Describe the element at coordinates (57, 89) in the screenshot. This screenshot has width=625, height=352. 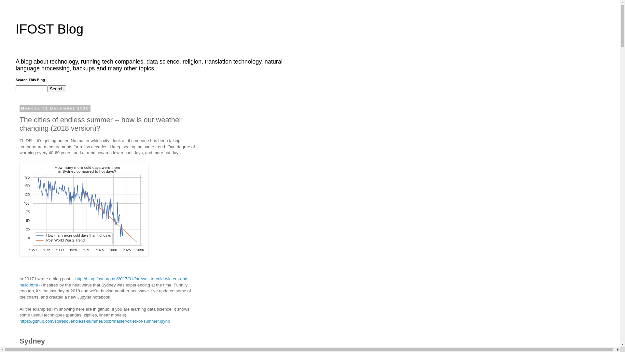
I see `Search` at that location.